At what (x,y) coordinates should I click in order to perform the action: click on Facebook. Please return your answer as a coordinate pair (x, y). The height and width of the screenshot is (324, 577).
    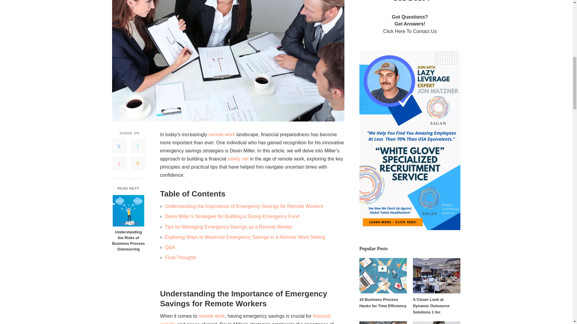
    Looking at the image, I should click on (119, 146).